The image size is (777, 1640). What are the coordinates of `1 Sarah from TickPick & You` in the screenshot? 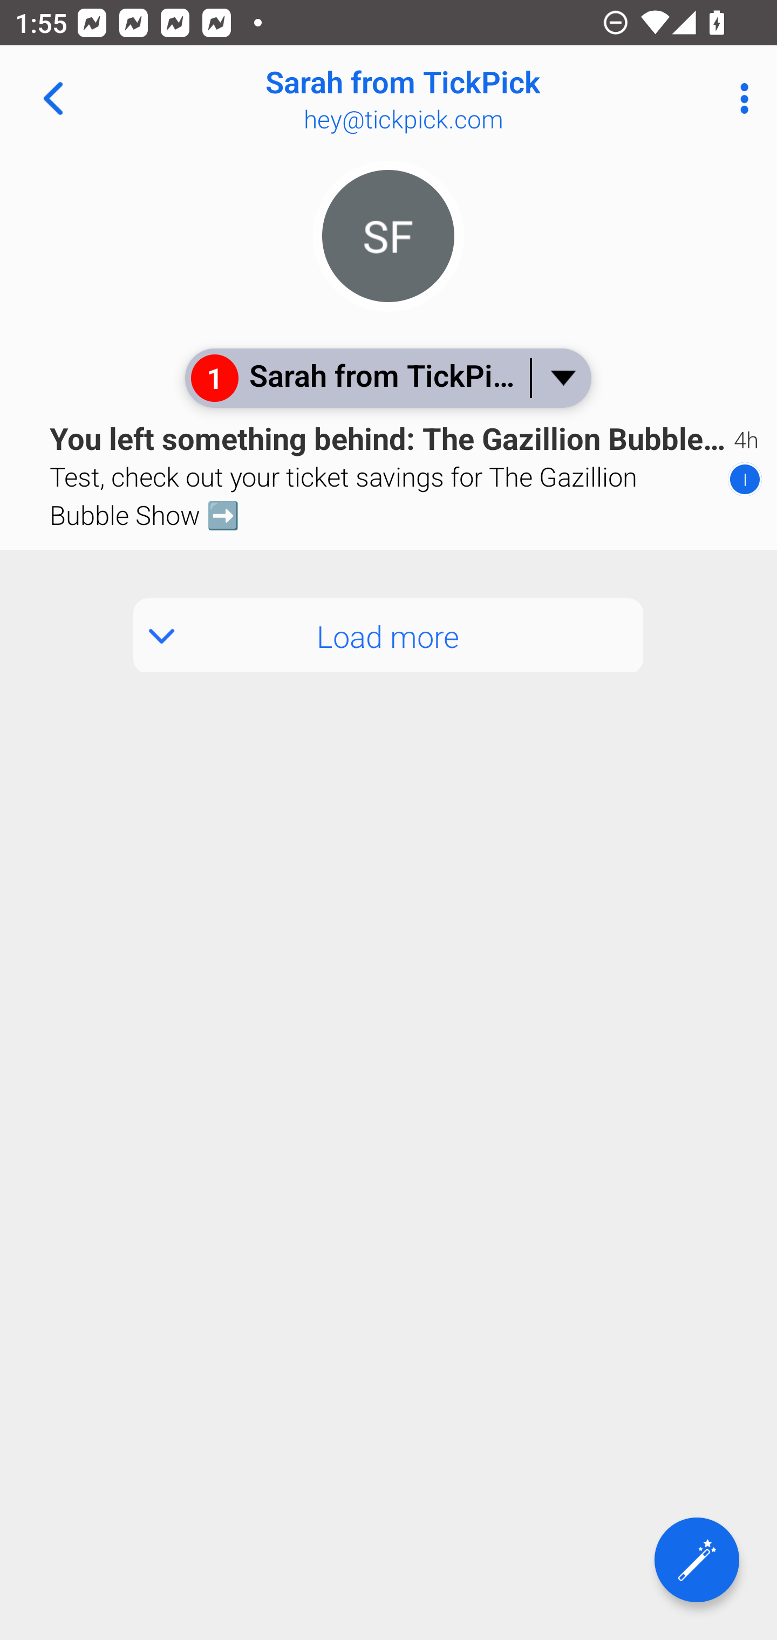 It's located at (387, 378).